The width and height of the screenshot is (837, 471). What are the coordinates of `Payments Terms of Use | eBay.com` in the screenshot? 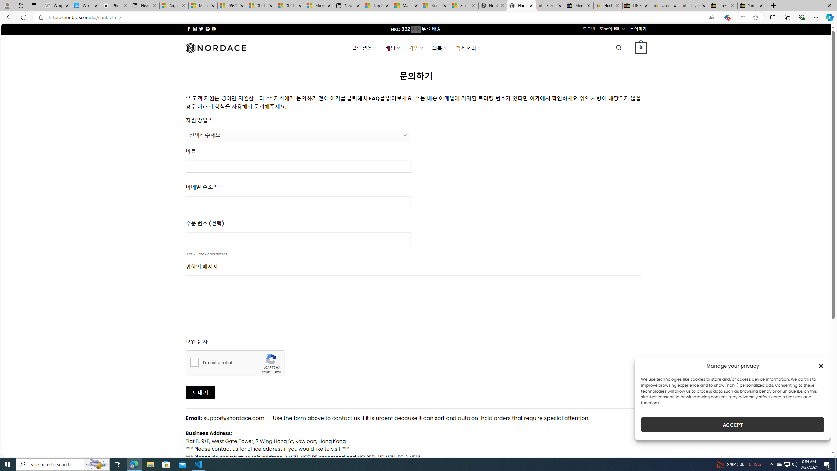 It's located at (694, 6).